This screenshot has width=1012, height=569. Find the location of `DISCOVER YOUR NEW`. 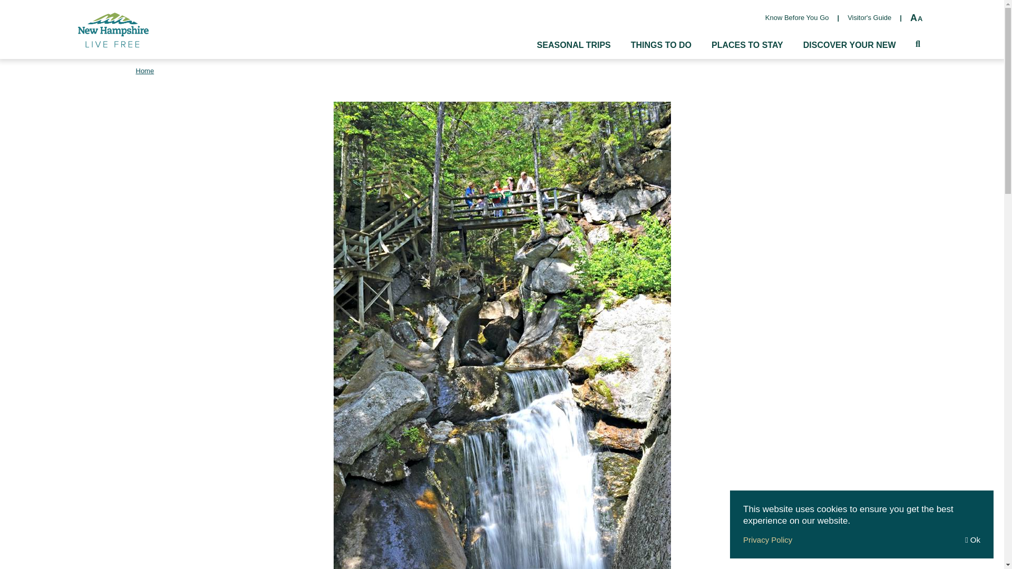

DISCOVER YOUR NEW is located at coordinates (850, 48).